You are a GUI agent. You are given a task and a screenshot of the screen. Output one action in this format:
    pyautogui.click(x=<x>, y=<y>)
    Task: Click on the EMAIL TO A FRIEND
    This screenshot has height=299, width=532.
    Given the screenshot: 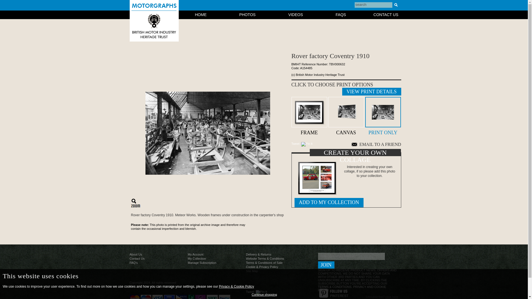 What is the action you would take?
    pyautogui.click(x=376, y=145)
    